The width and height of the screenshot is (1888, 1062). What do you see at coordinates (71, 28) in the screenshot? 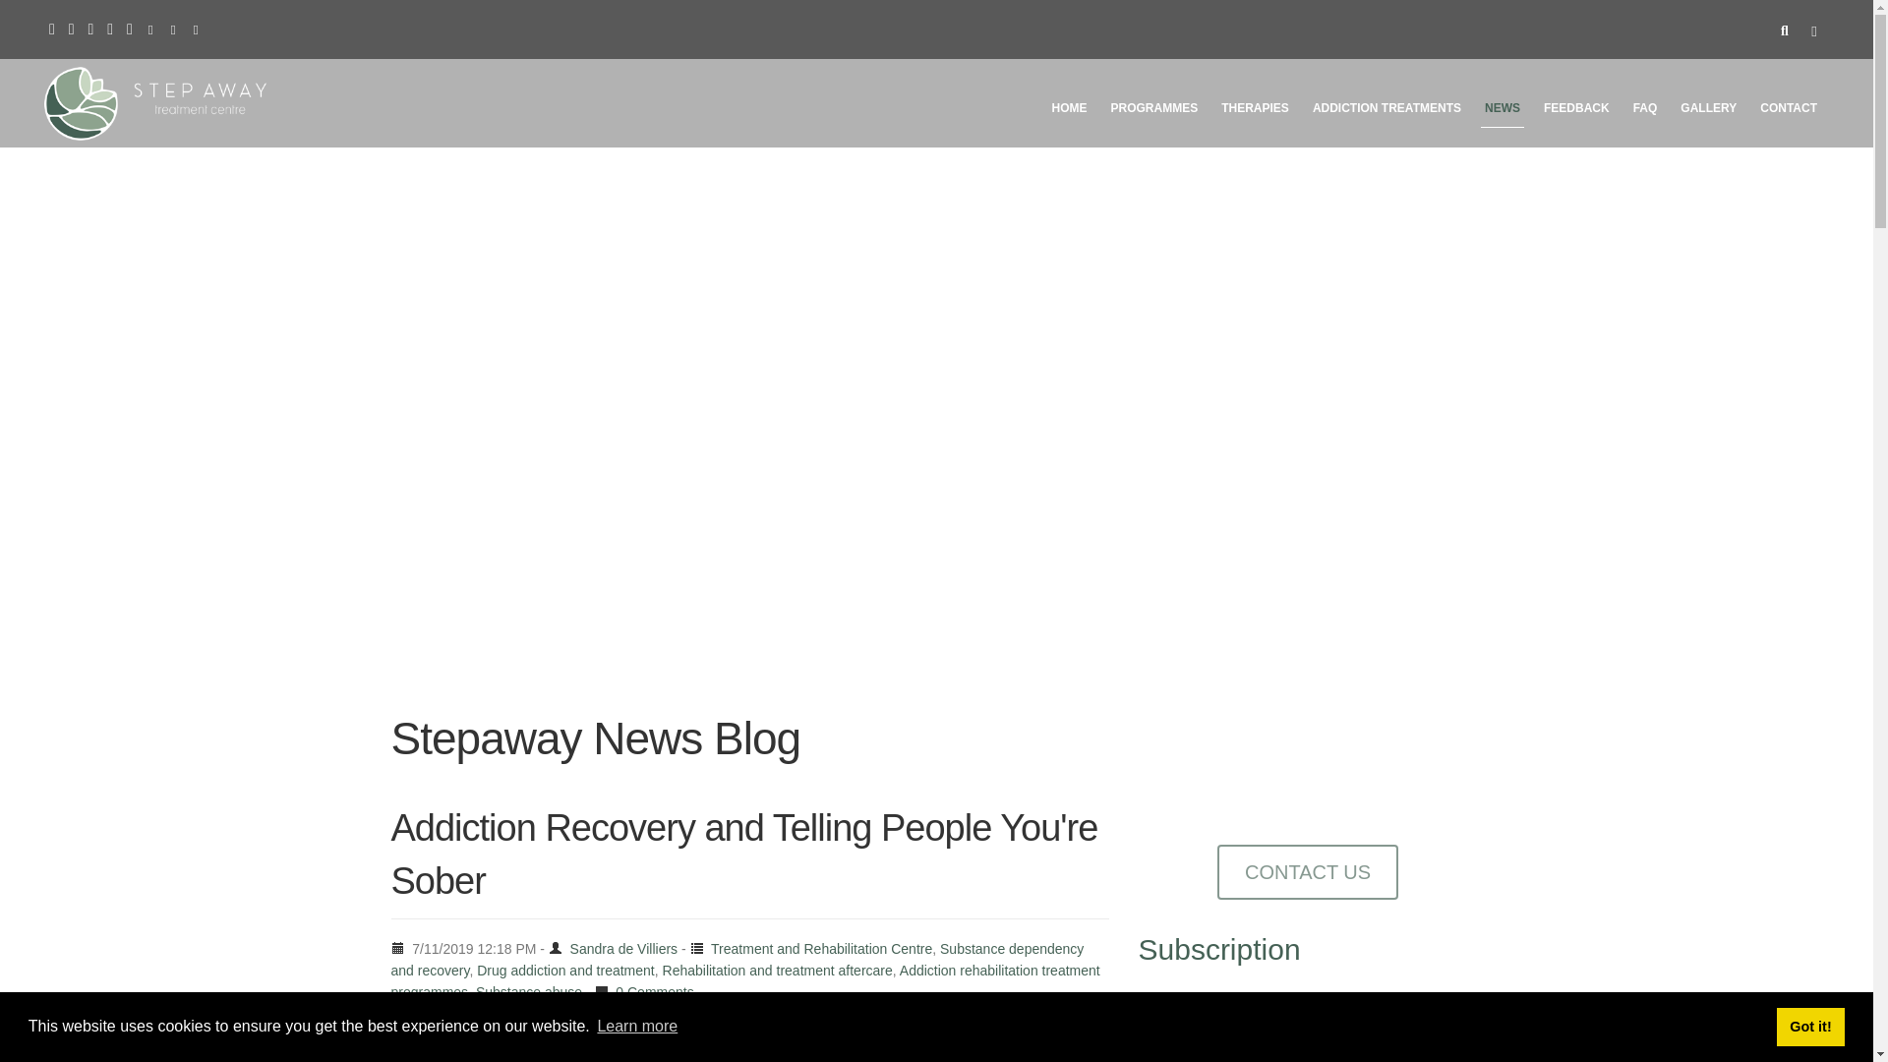
I see `Linkedin` at bounding box center [71, 28].